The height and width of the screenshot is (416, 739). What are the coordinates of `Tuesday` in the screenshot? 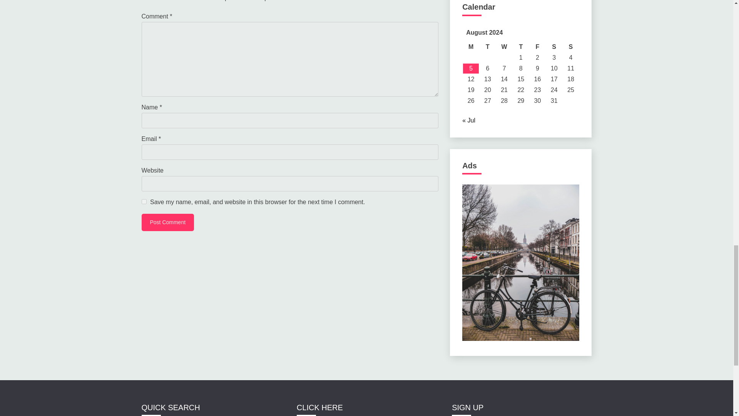 It's located at (487, 47).